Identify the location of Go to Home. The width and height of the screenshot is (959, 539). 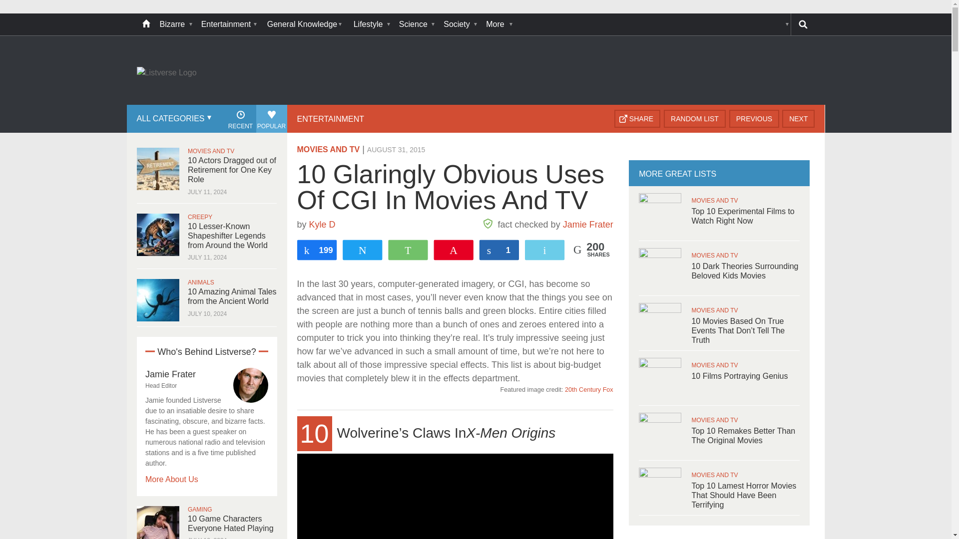
(167, 73).